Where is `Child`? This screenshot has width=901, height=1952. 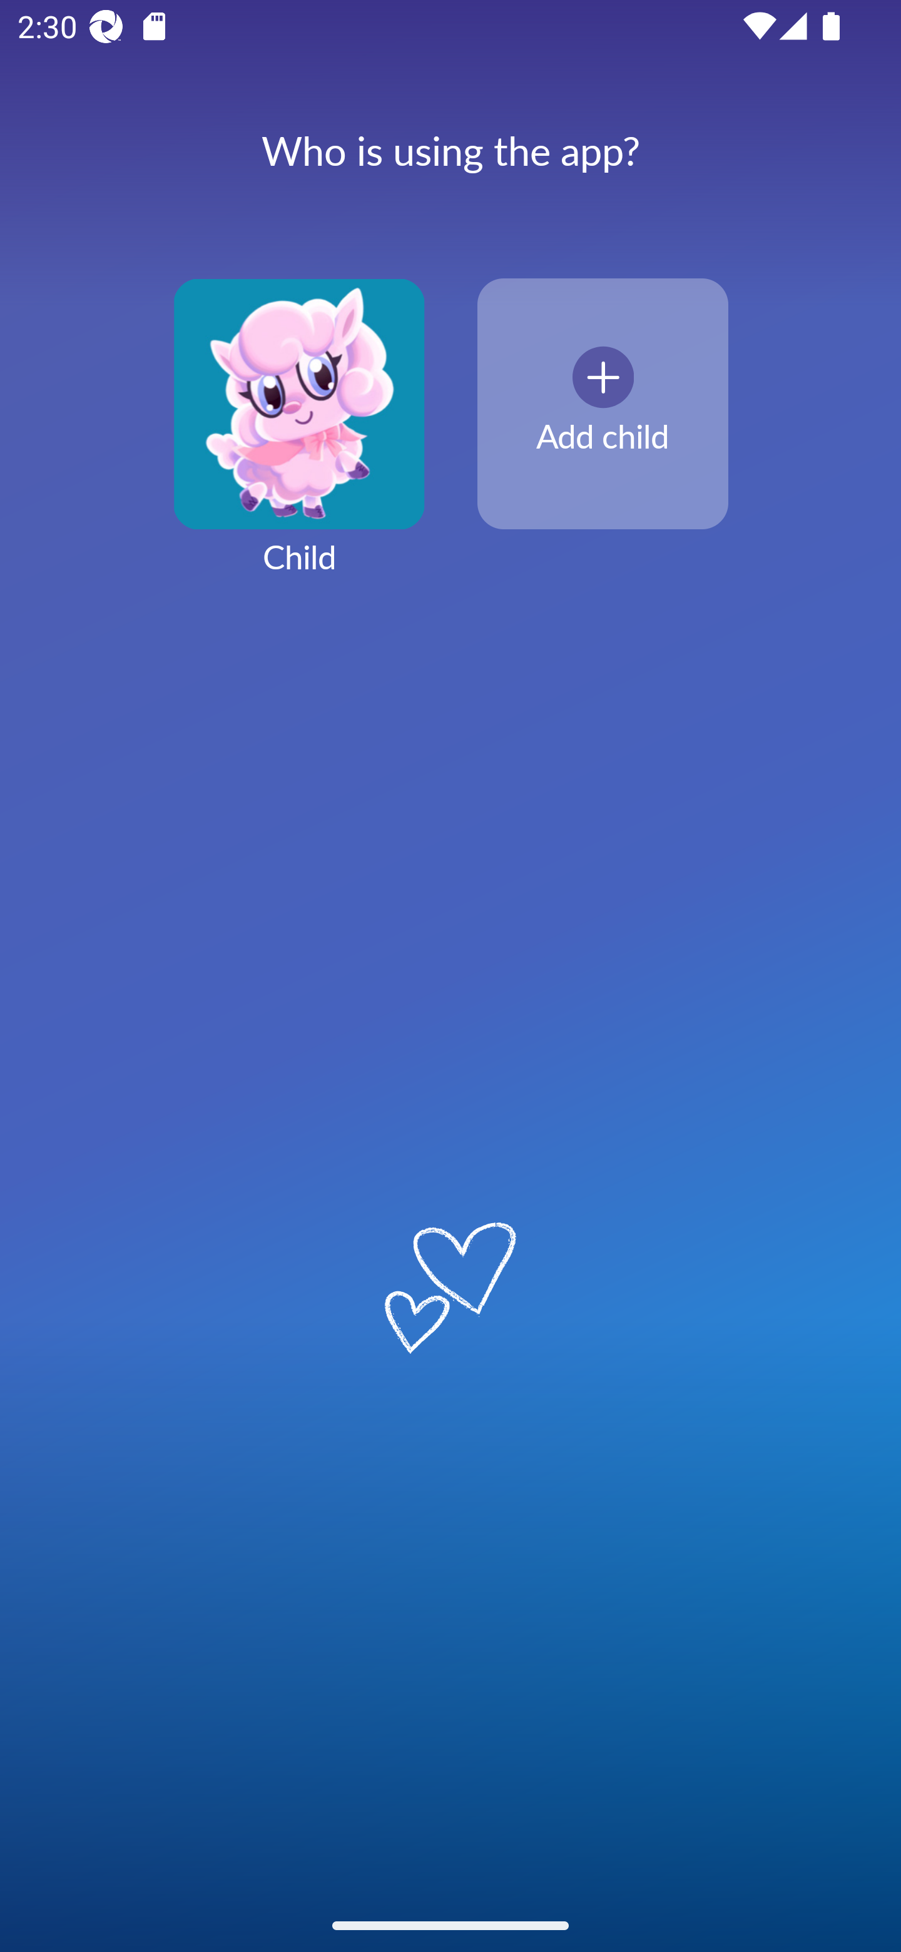
Child is located at coordinates (299, 441).